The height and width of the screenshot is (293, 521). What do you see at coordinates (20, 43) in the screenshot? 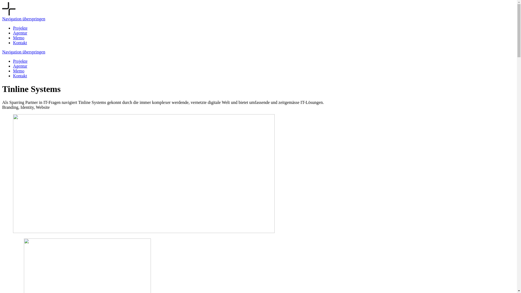
I see `Kontakt` at bounding box center [20, 43].